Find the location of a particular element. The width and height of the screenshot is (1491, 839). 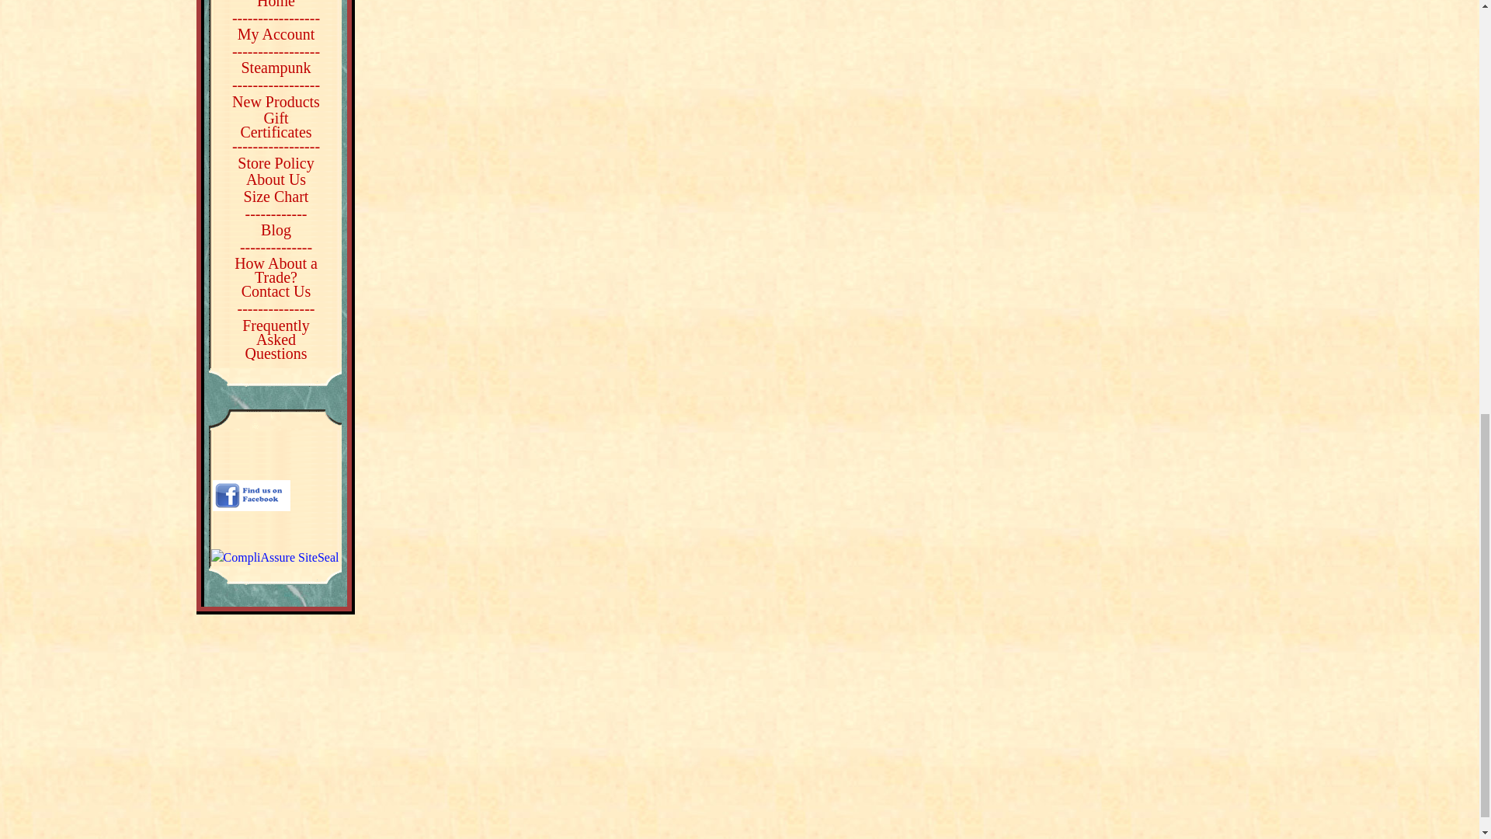

----------------- is located at coordinates (276, 84).